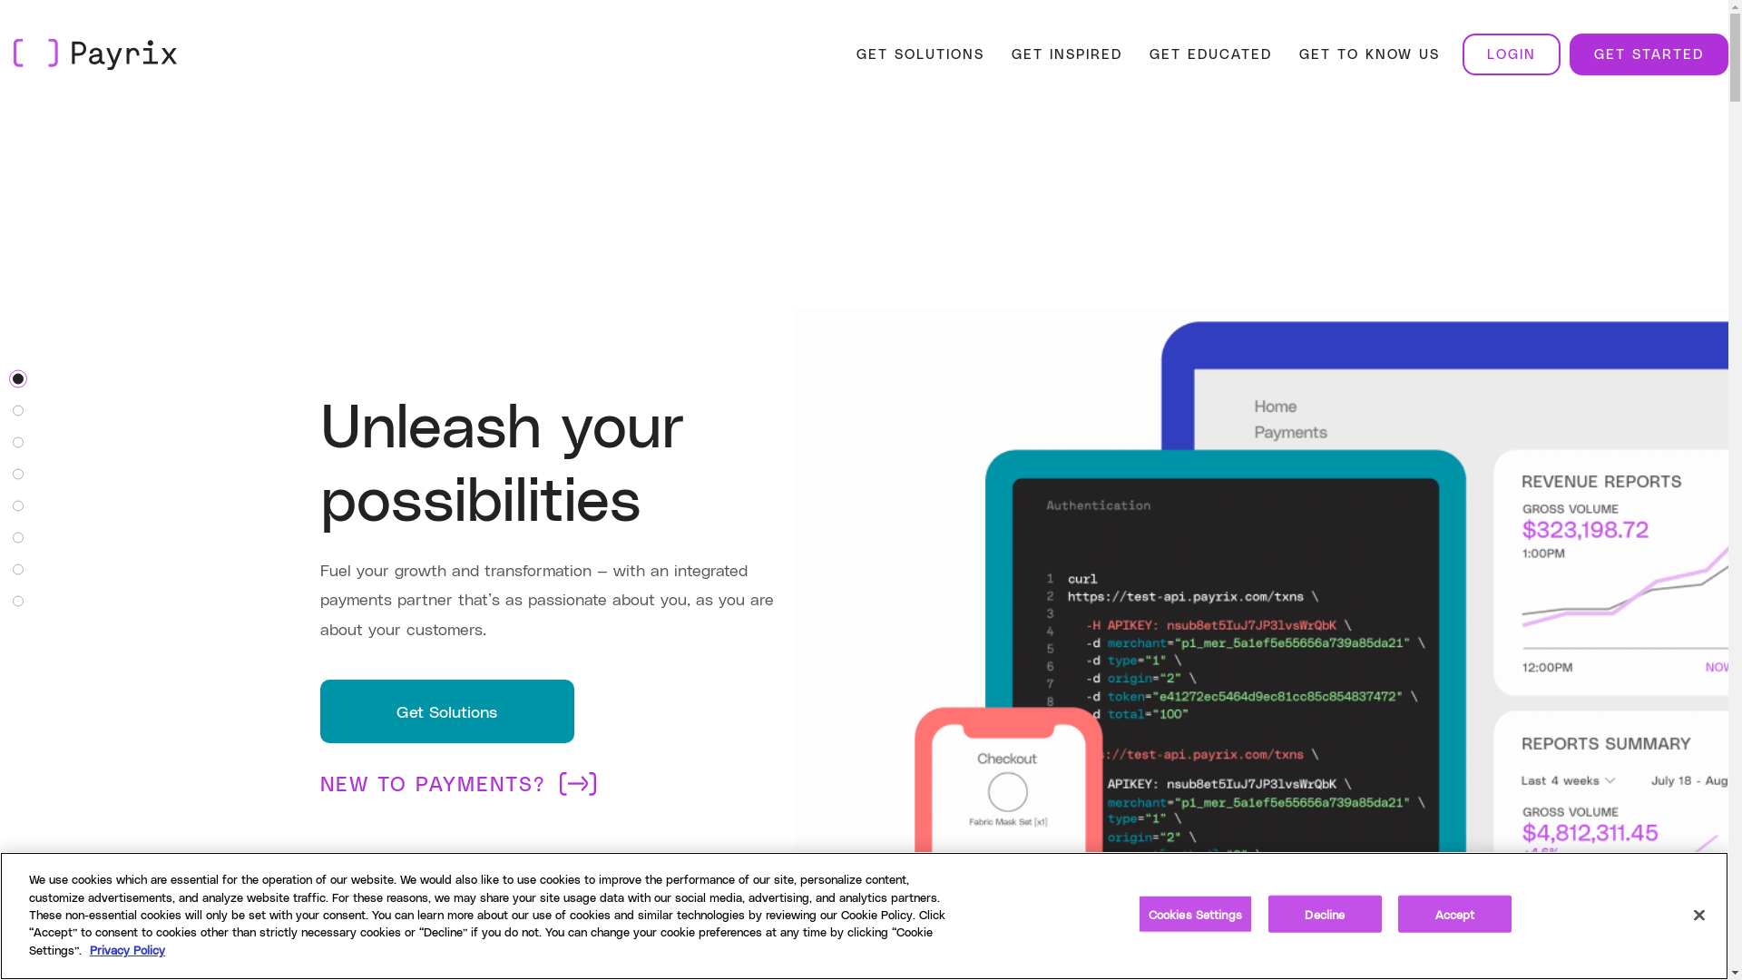  I want to click on GET STARTED, so click(1649, 54).